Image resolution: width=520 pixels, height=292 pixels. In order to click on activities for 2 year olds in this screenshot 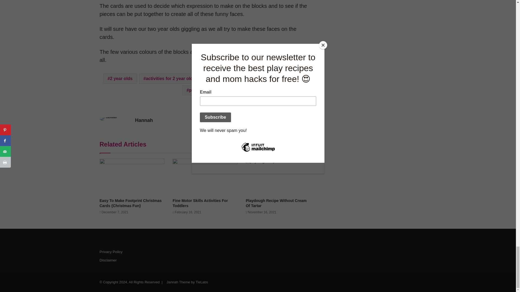, I will do `click(170, 78)`.